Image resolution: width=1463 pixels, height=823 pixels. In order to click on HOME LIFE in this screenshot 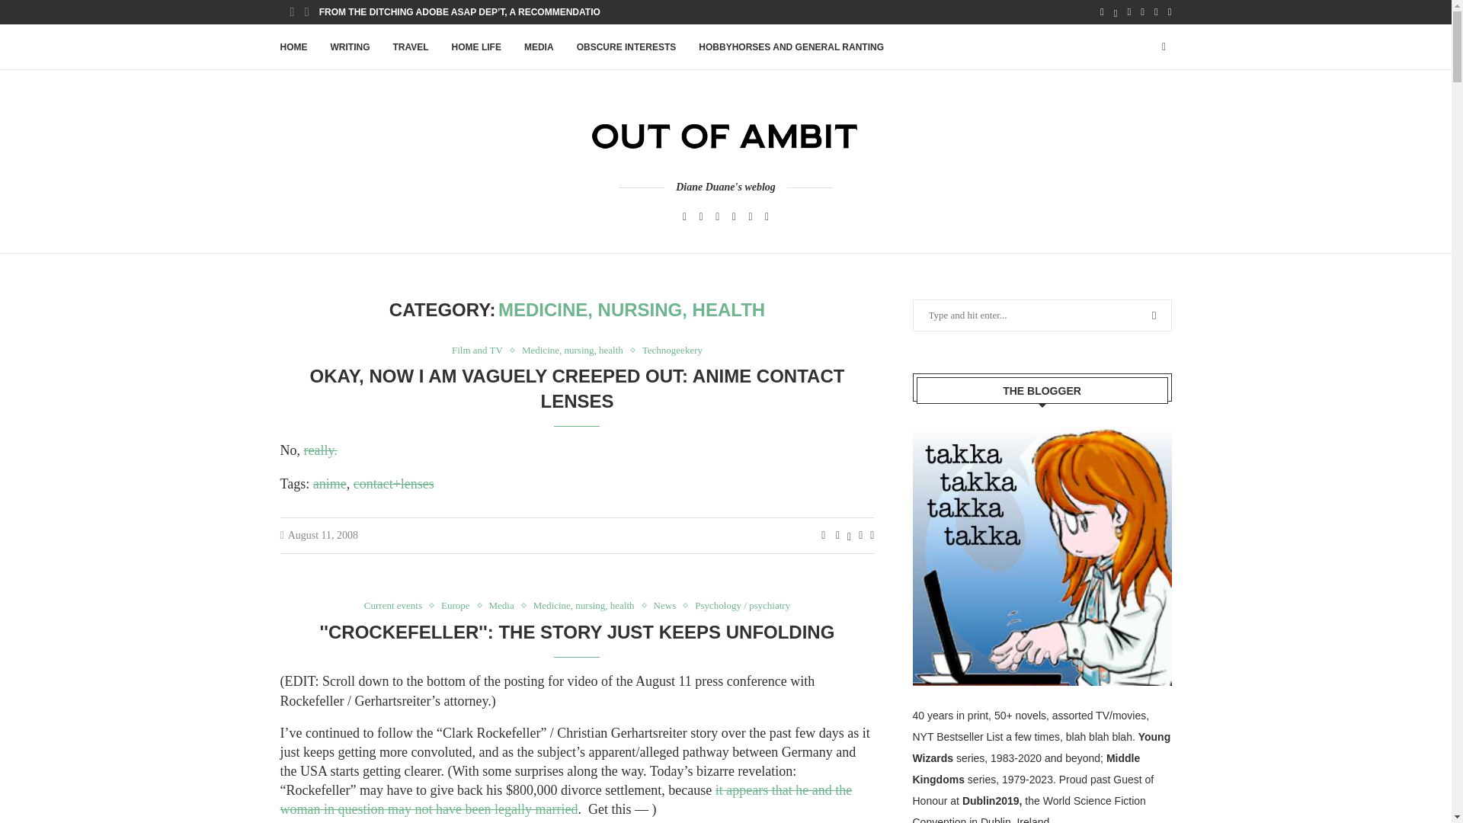, I will do `click(477, 47)`.